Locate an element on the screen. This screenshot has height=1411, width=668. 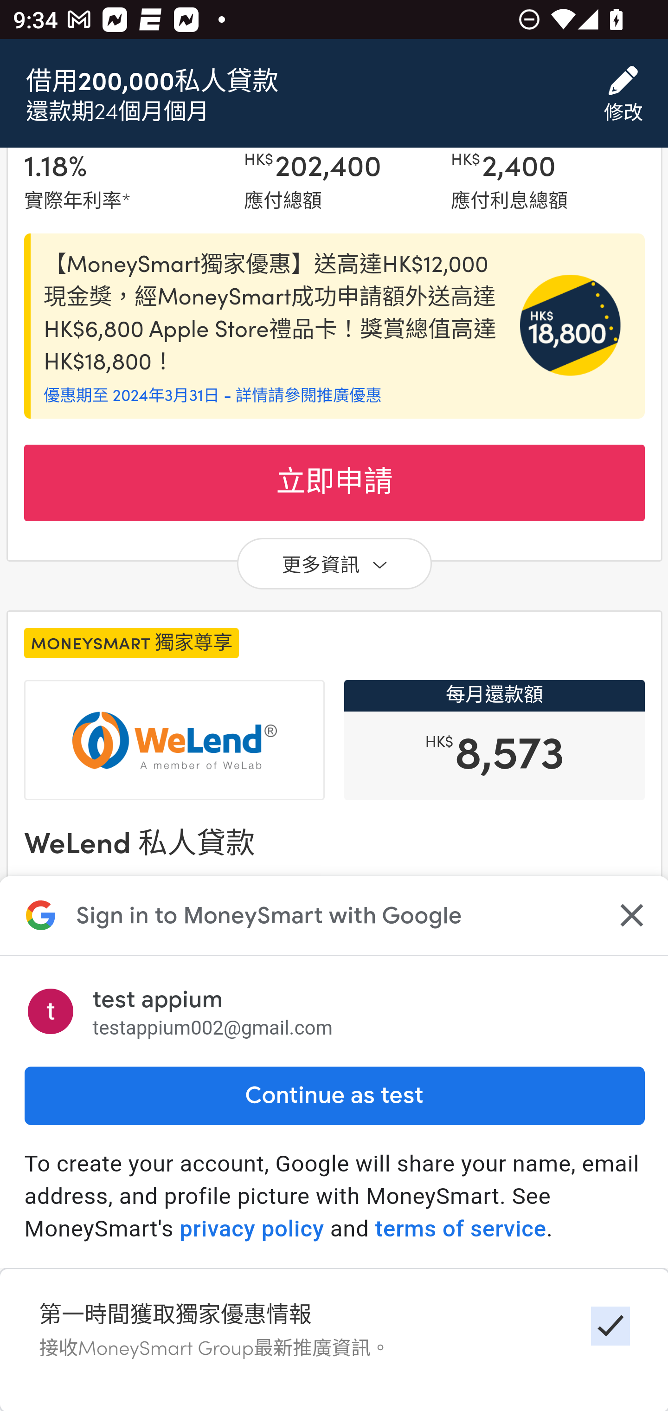
Close is located at coordinates (629, 915).